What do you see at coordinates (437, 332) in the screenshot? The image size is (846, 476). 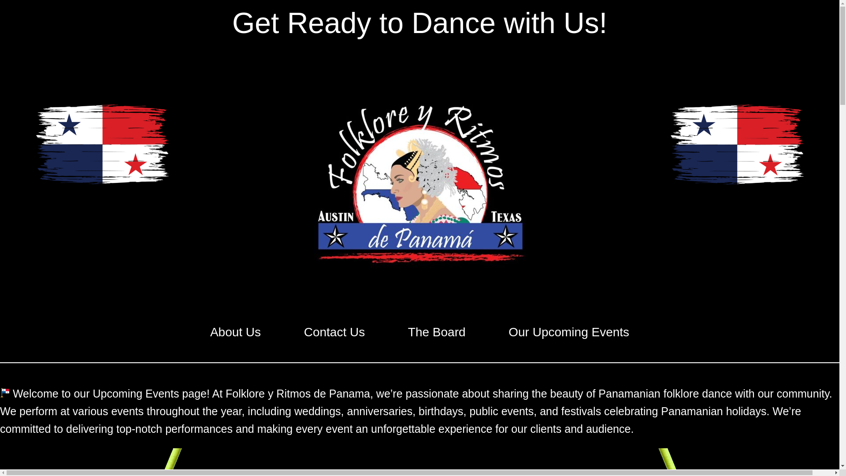 I see `The Board` at bounding box center [437, 332].